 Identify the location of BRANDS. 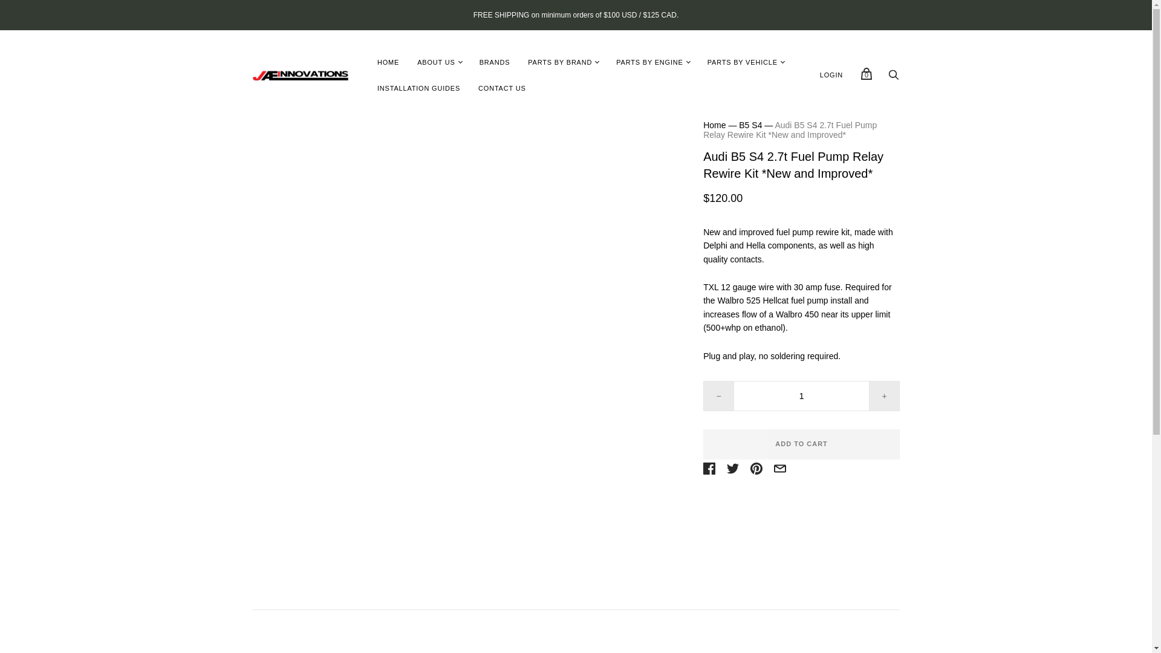
(495, 63).